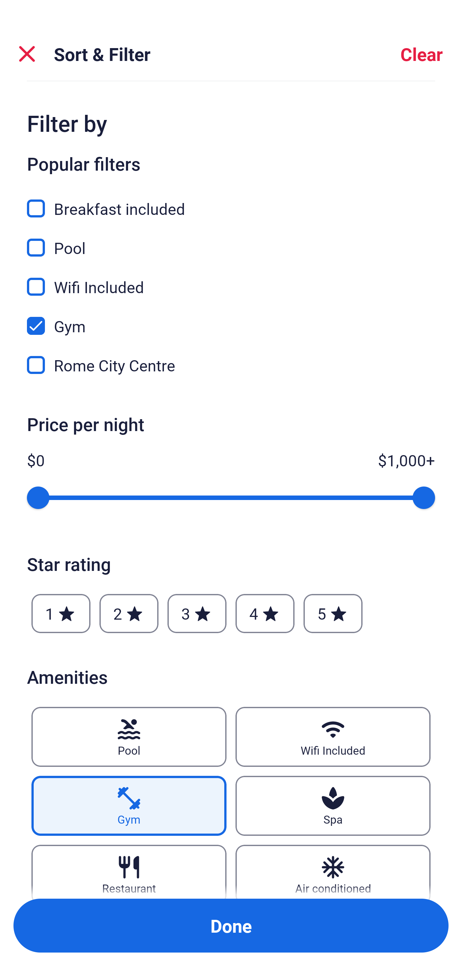 Image resolution: width=462 pixels, height=975 pixels. What do you see at coordinates (129, 806) in the screenshot?
I see `Gym` at bounding box center [129, 806].